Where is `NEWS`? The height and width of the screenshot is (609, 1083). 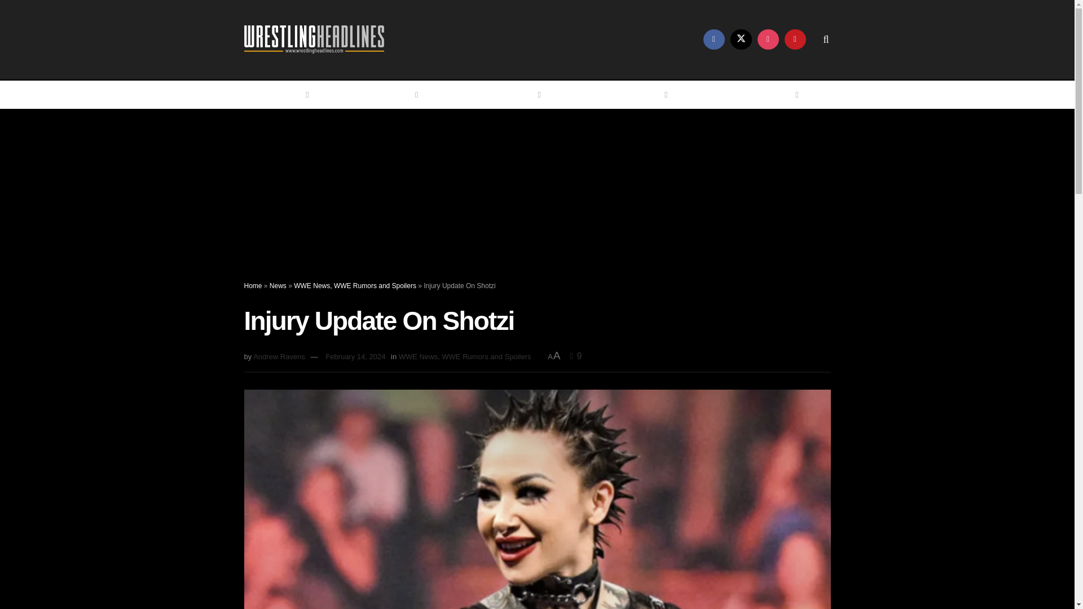
NEWS is located at coordinates (401, 95).